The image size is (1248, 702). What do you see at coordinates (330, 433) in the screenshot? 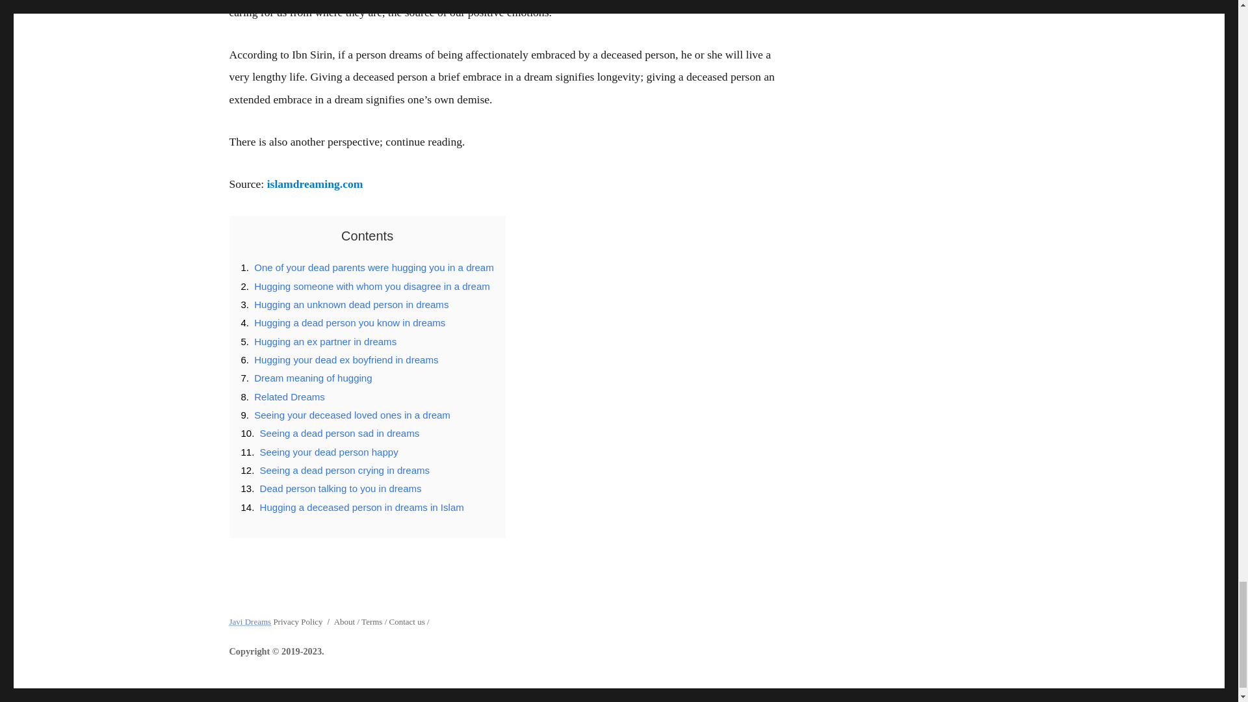
I see `10. Seeing a dead person sad in dreams` at bounding box center [330, 433].